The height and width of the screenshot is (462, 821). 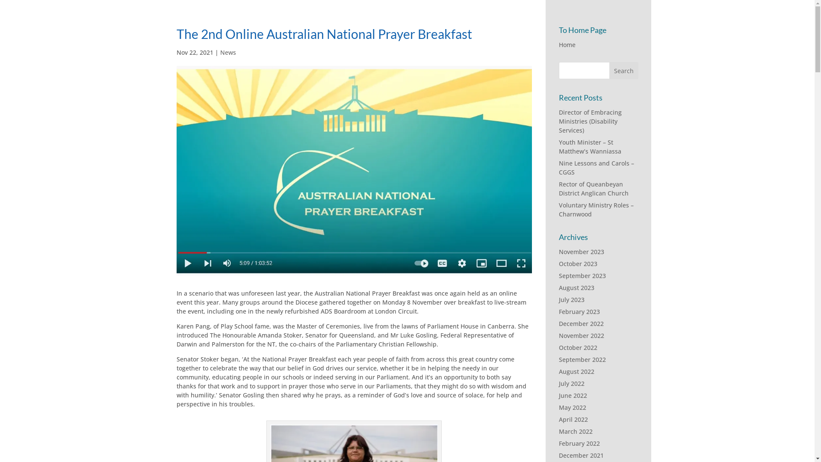 What do you see at coordinates (624, 71) in the screenshot?
I see `Search` at bounding box center [624, 71].